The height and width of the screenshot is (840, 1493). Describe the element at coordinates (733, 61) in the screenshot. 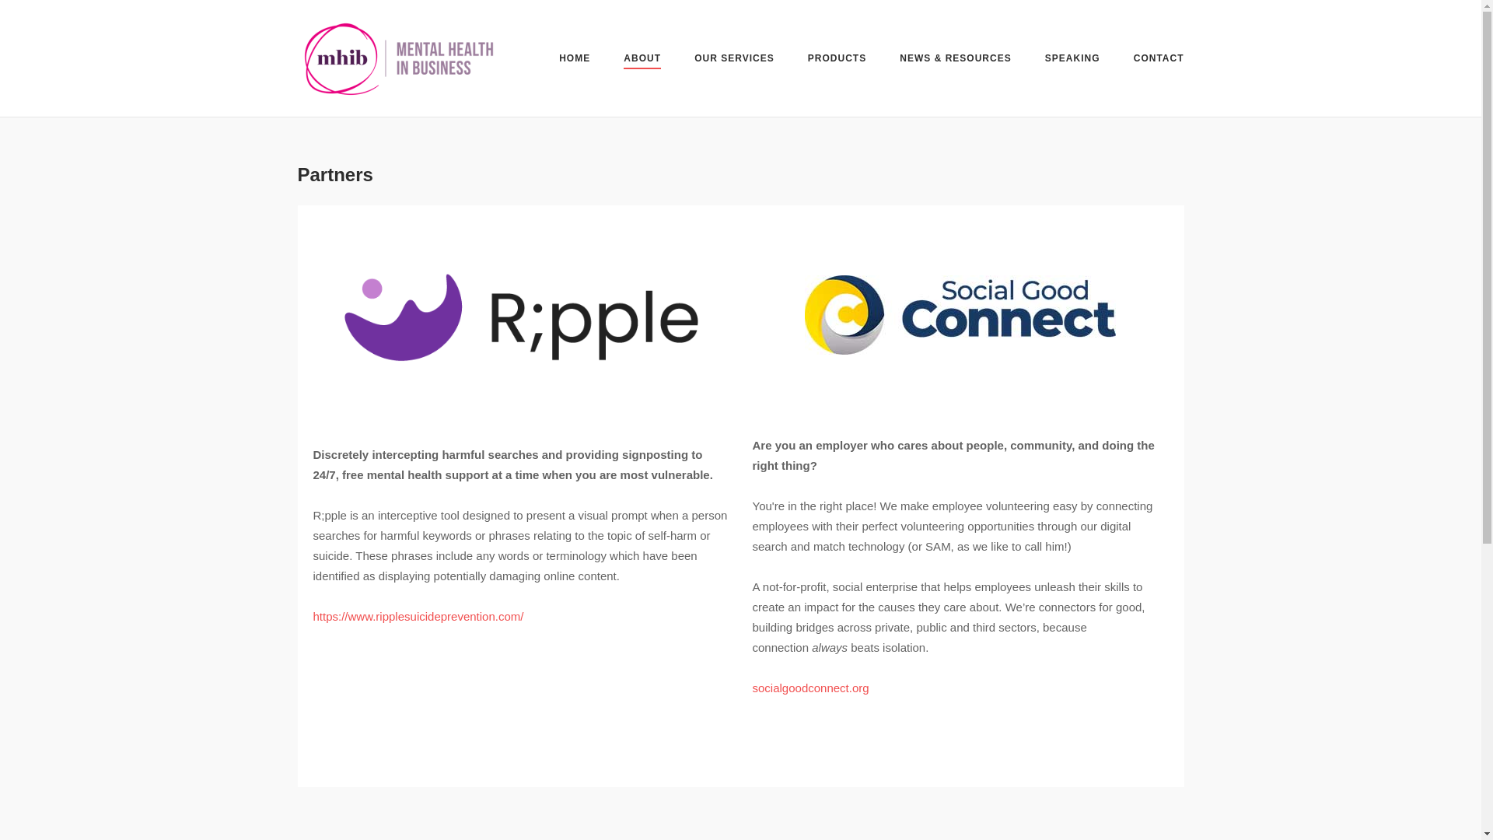

I see `OUR SERVICES` at that location.